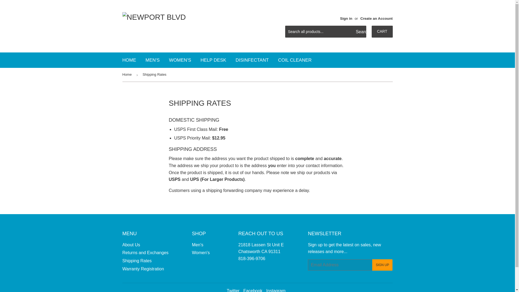 The height and width of the screenshot is (292, 519). Describe the element at coordinates (233, 290) in the screenshot. I see `Newport Blvd on Twitter` at that location.